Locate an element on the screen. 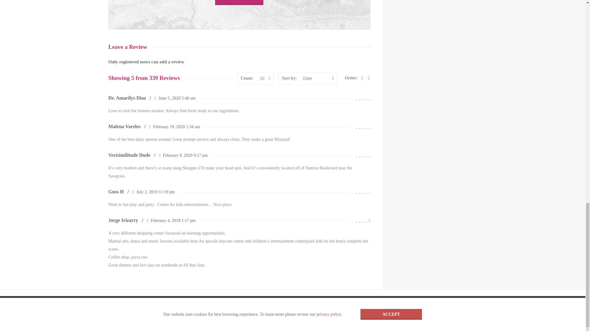 The image size is (590, 332). DESC is located at coordinates (362, 78).